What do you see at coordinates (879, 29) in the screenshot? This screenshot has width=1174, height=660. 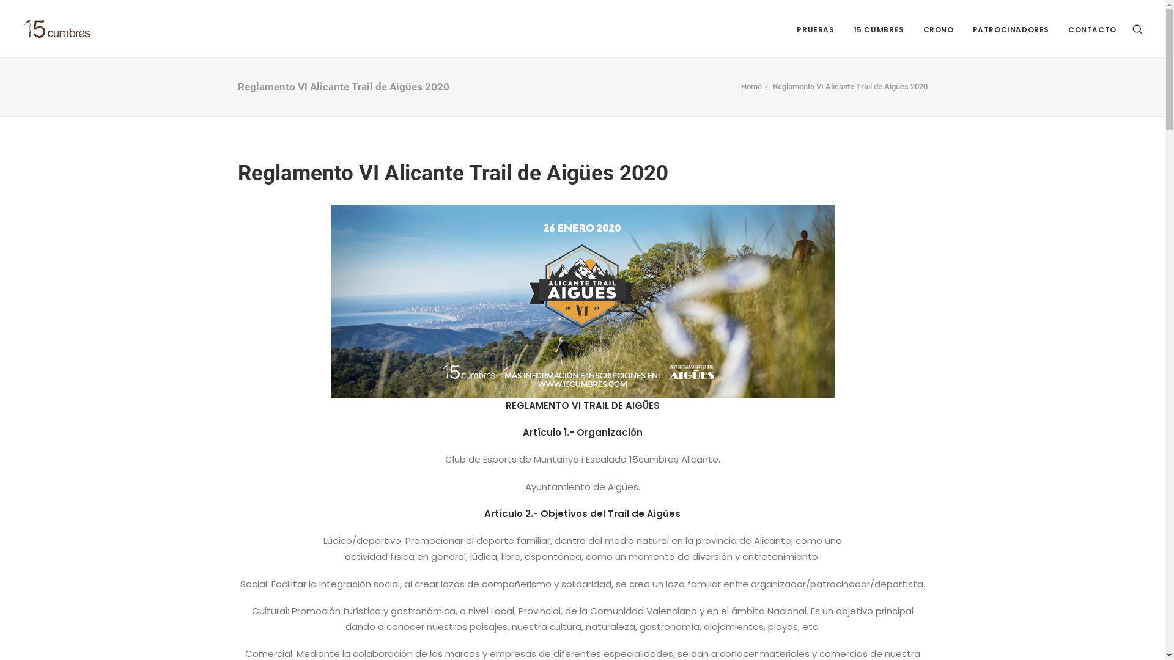 I see `15 CUMBRES` at bounding box center [879, 29].